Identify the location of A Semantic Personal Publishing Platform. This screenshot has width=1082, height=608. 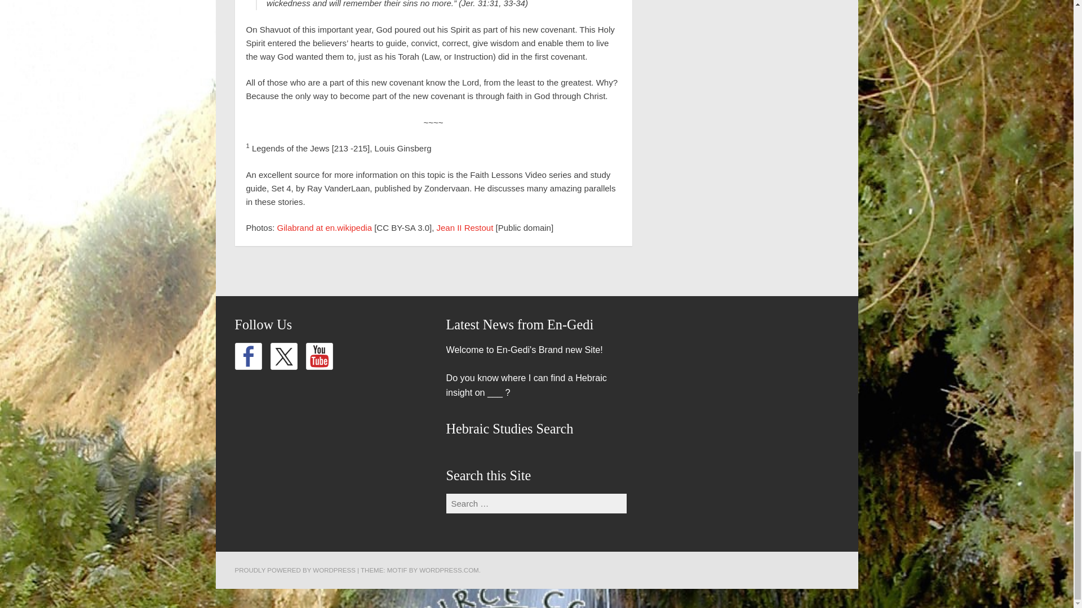
(294, 570).